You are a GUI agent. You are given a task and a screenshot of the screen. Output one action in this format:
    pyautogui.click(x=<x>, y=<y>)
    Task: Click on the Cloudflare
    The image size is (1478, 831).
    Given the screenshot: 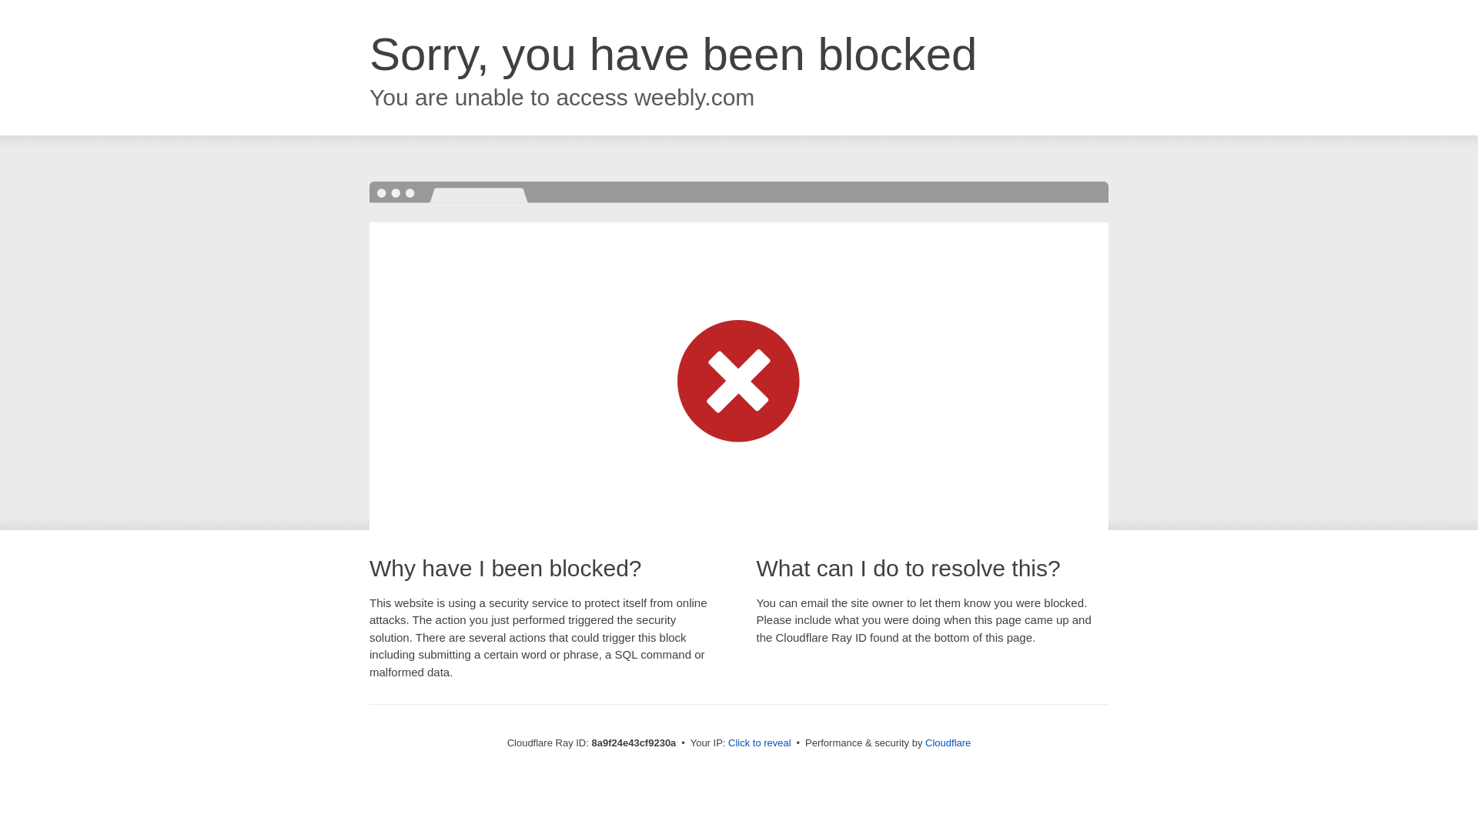 What is the action you would take?
    pyautogui.click(x=948, y=743)
    